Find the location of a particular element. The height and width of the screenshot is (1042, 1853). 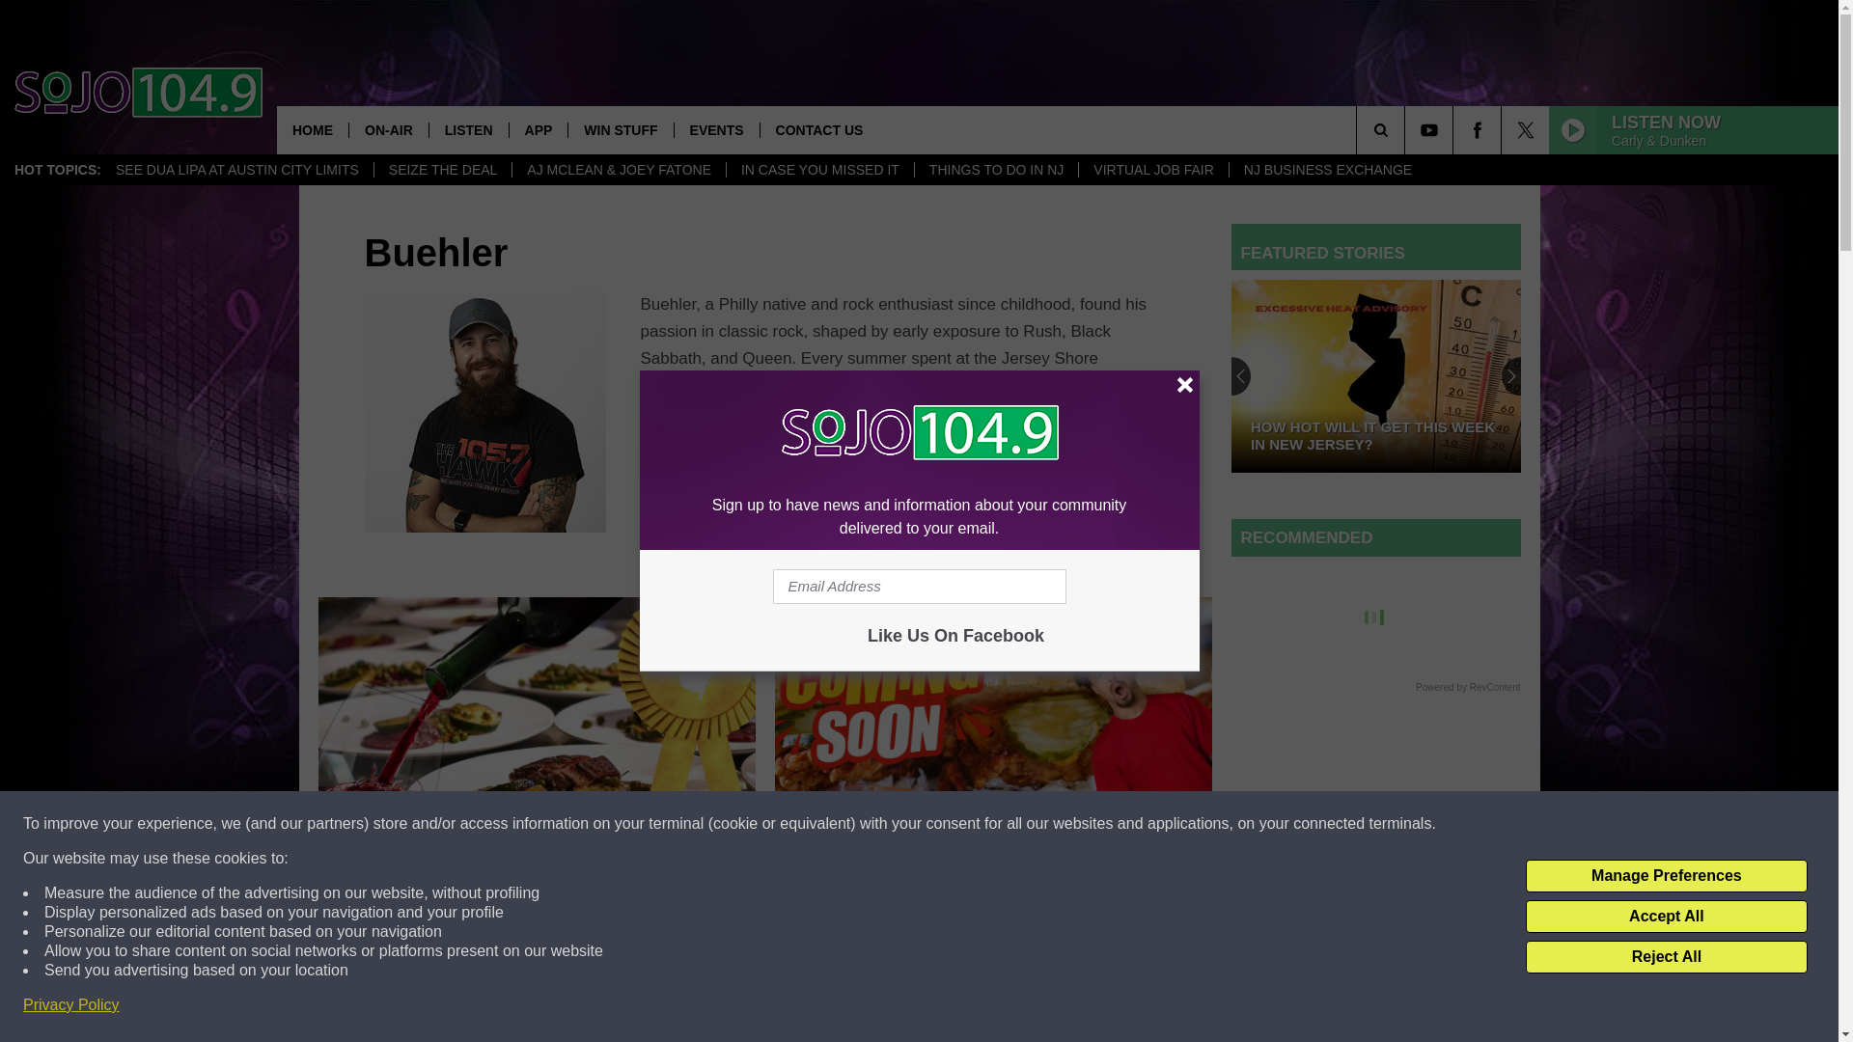

APP is located at coordinates (539, 129).